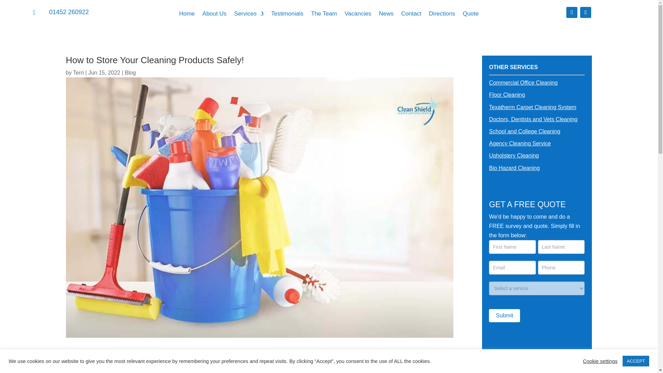  Describe the element at coordinates (386, 15) in the screenshot. I see `News` at that location.